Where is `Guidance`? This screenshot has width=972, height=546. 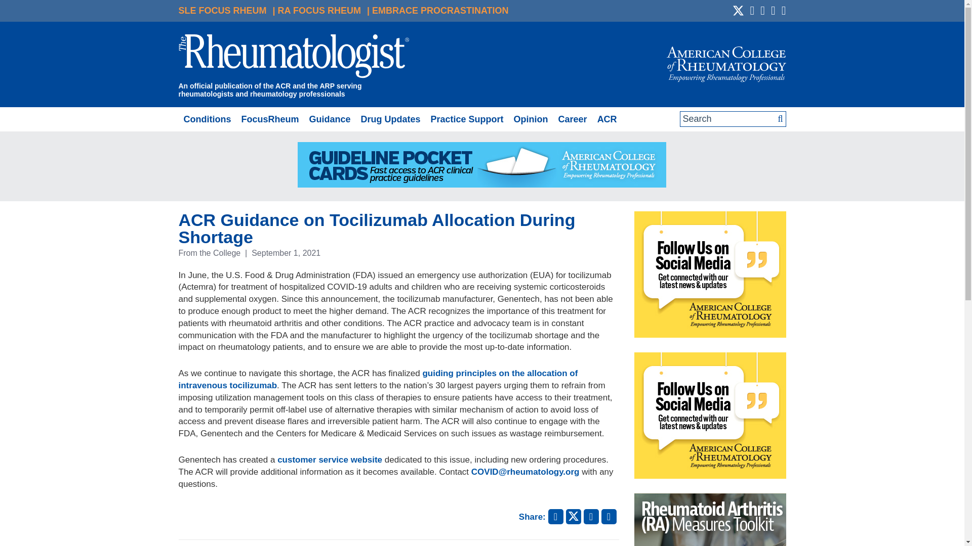 Guidance is located at coordinates (329, 119).